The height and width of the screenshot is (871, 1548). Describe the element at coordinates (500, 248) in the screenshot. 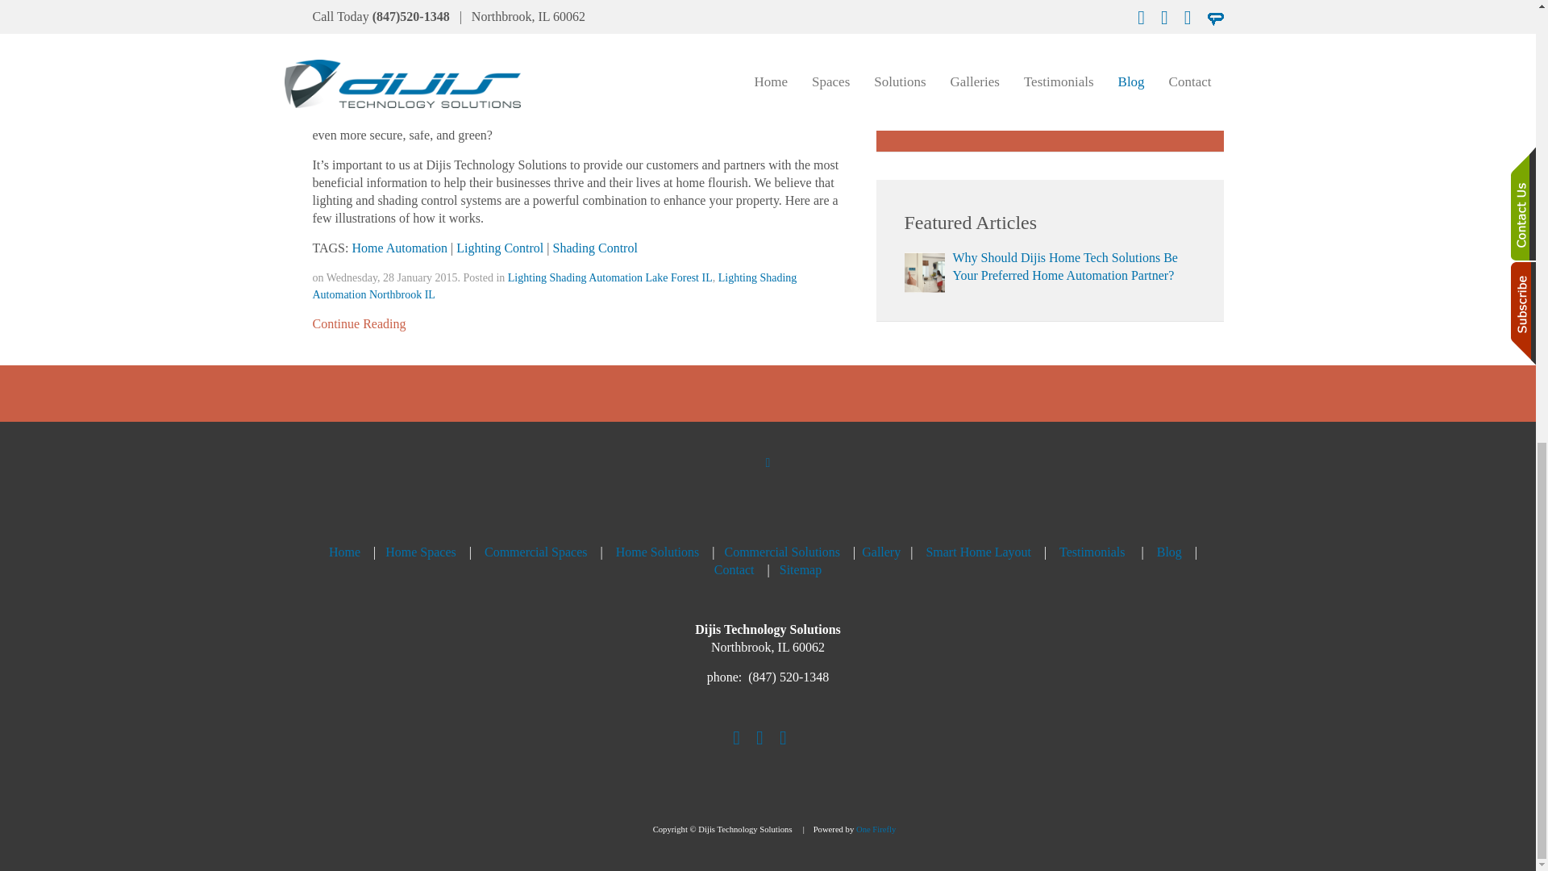

I see `Lighting Control` at that location.